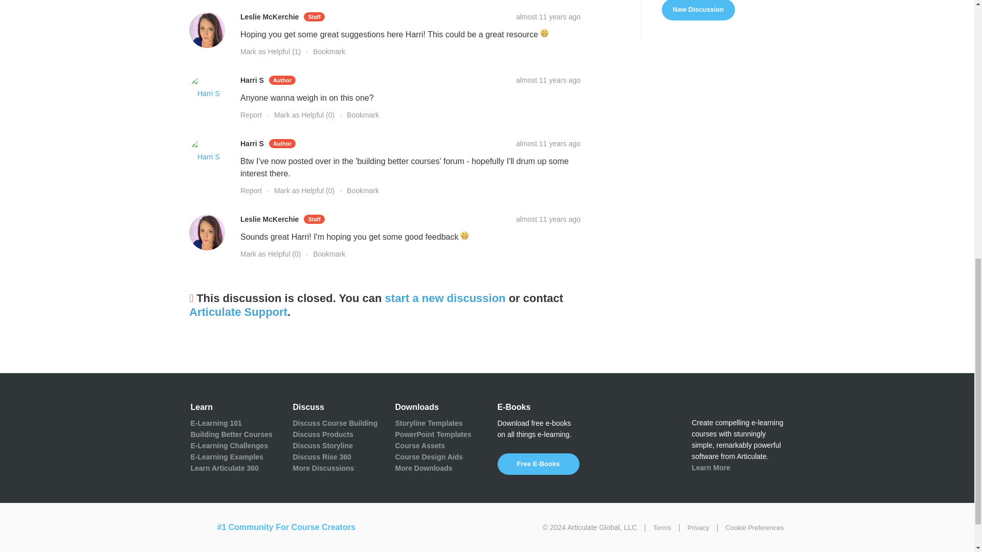 This screenshot has height=552, width=982. Describe the element at coordinates (548, 219) in the screenshot. I see `Copy URL to Clipboard` at that location.